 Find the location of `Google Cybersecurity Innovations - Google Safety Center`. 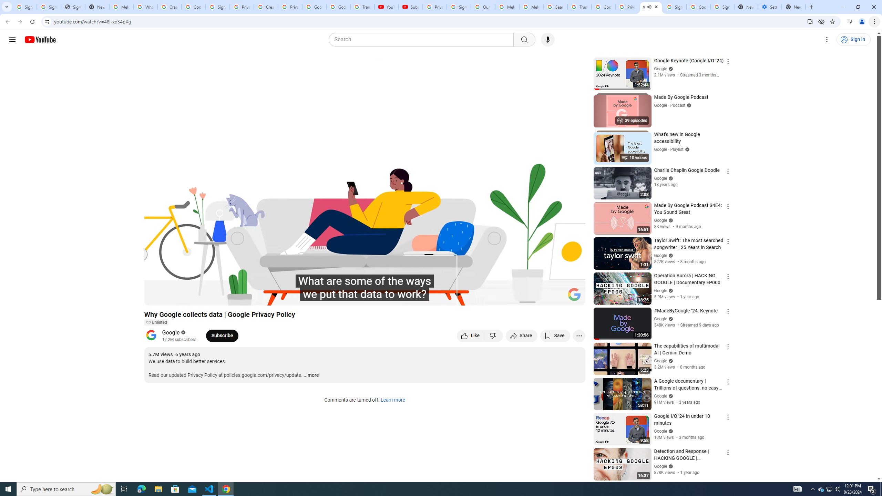

Google Cybersecurity Innovations - Google Safety Center is located at coordinates (699, 7).